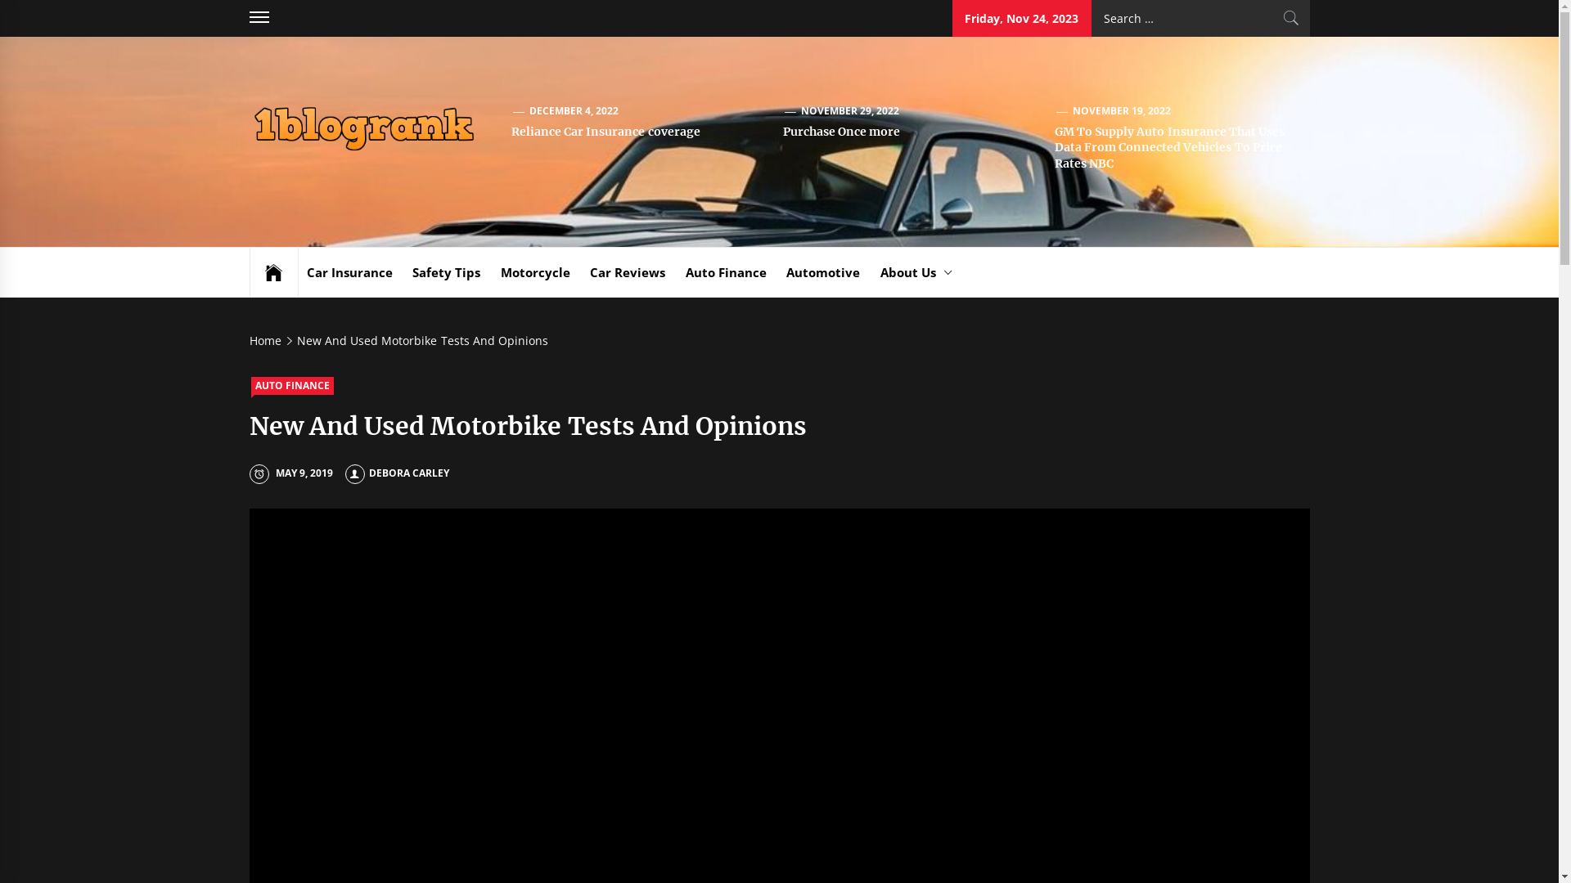 The width and height of the screenshot is (1571, 883). What do you see at coordinates (727, 272) in the screenshot?
I see `Auto Finance` at bounding box center [727, 272].